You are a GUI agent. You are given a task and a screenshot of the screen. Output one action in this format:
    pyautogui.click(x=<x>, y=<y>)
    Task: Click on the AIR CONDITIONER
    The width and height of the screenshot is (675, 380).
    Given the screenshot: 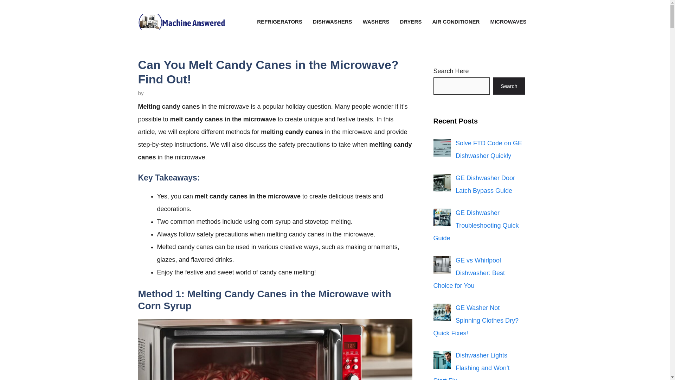 What is the action you would take?
    pyautogui.click(x=456, y=22)
    